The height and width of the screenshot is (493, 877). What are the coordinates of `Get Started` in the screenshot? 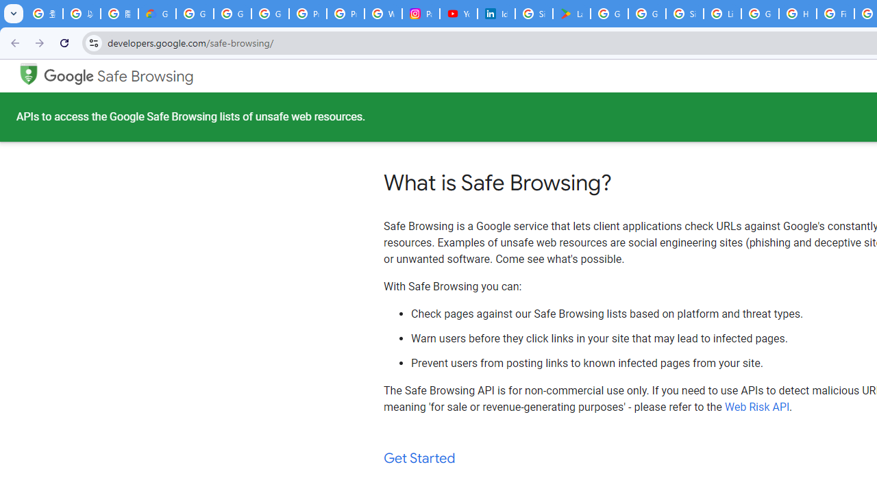 It's located at (419, 459).